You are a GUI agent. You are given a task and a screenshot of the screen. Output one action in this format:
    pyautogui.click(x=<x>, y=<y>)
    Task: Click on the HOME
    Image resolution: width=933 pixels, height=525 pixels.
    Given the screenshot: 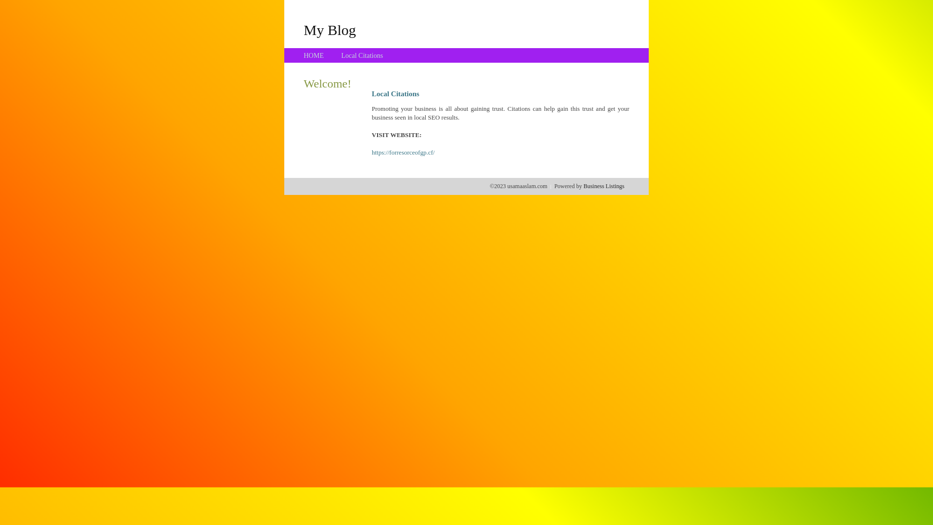 What is the action you would take?
    pyautogui.click(x=314, y=55)
    